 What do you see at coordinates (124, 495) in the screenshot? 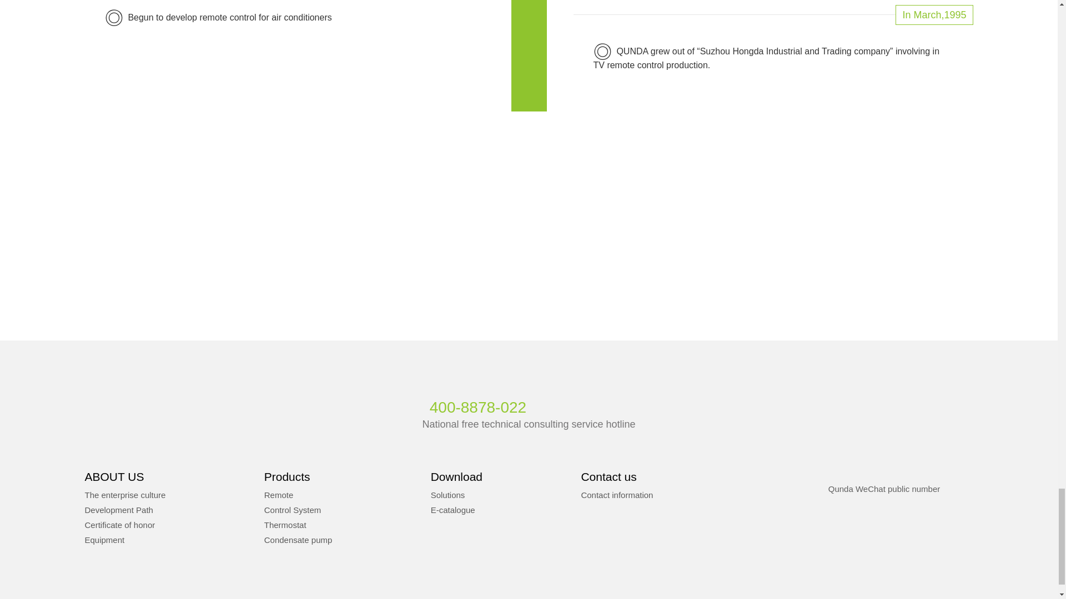
I see `The enterprise culture` at bounding box center [124, 495].